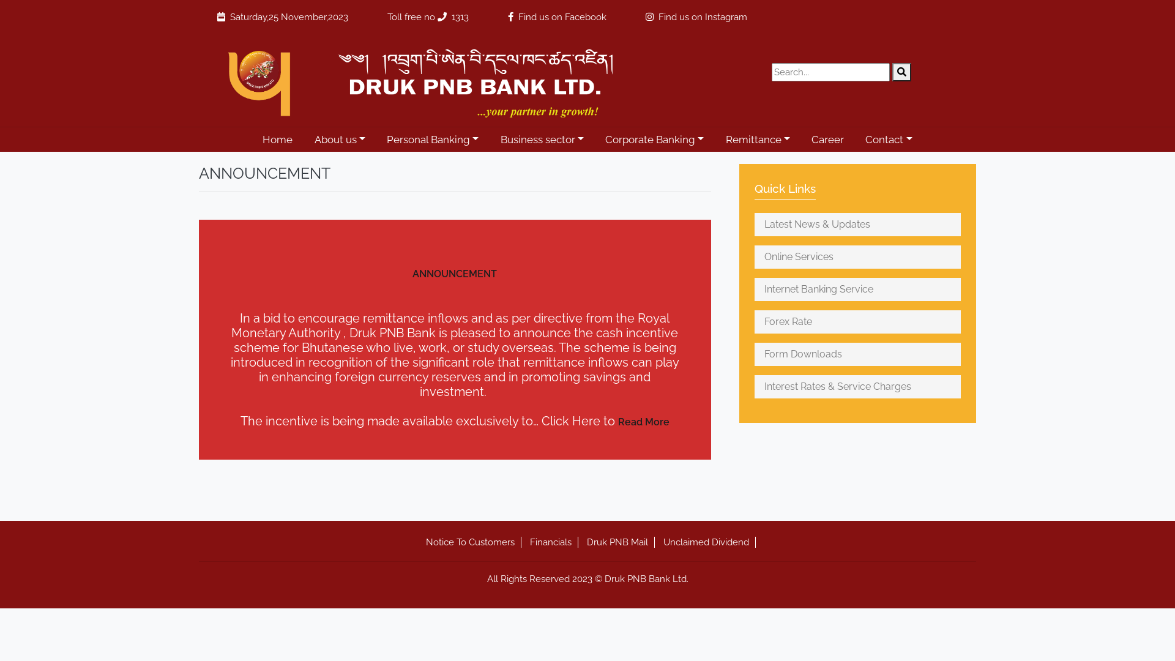  What do you see at coordinates (858, 322) in the screenshot?
I see `Forex Rate` at bounding box center [858, 322].